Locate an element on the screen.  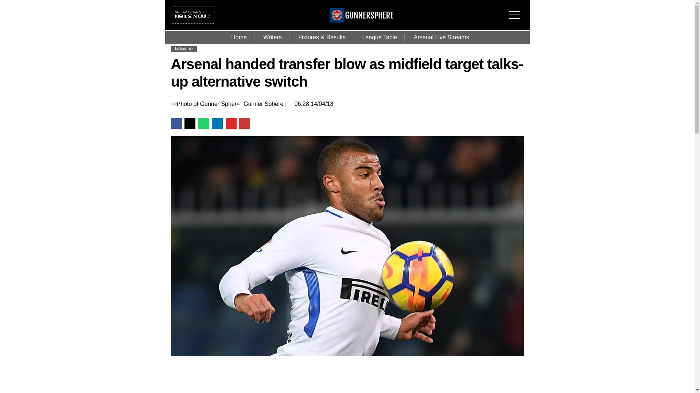
share on Email is located at coordinates (244, 123).